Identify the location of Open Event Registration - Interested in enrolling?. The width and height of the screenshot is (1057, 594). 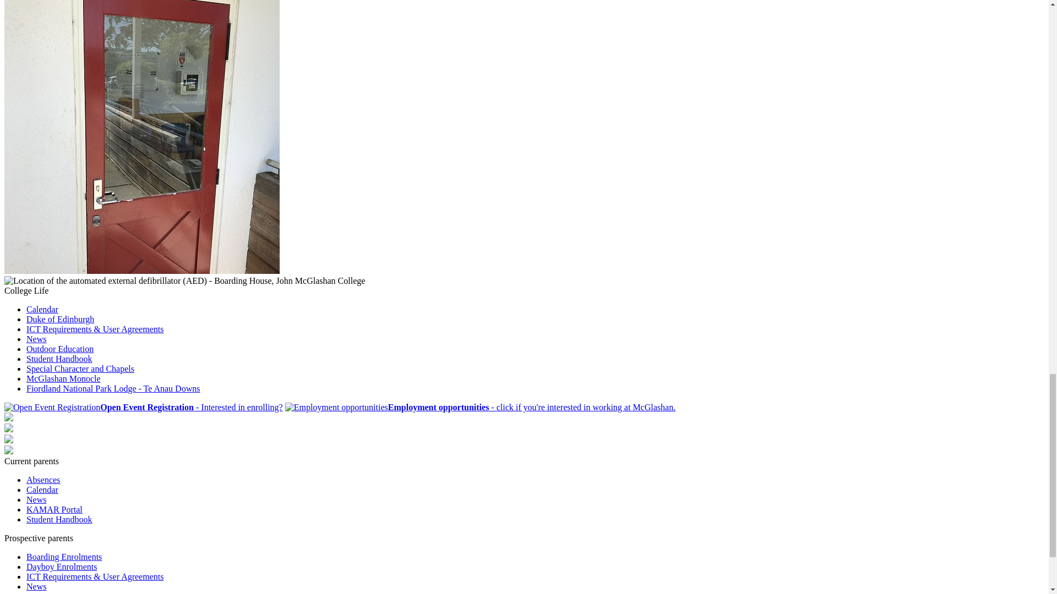
(143, 407).